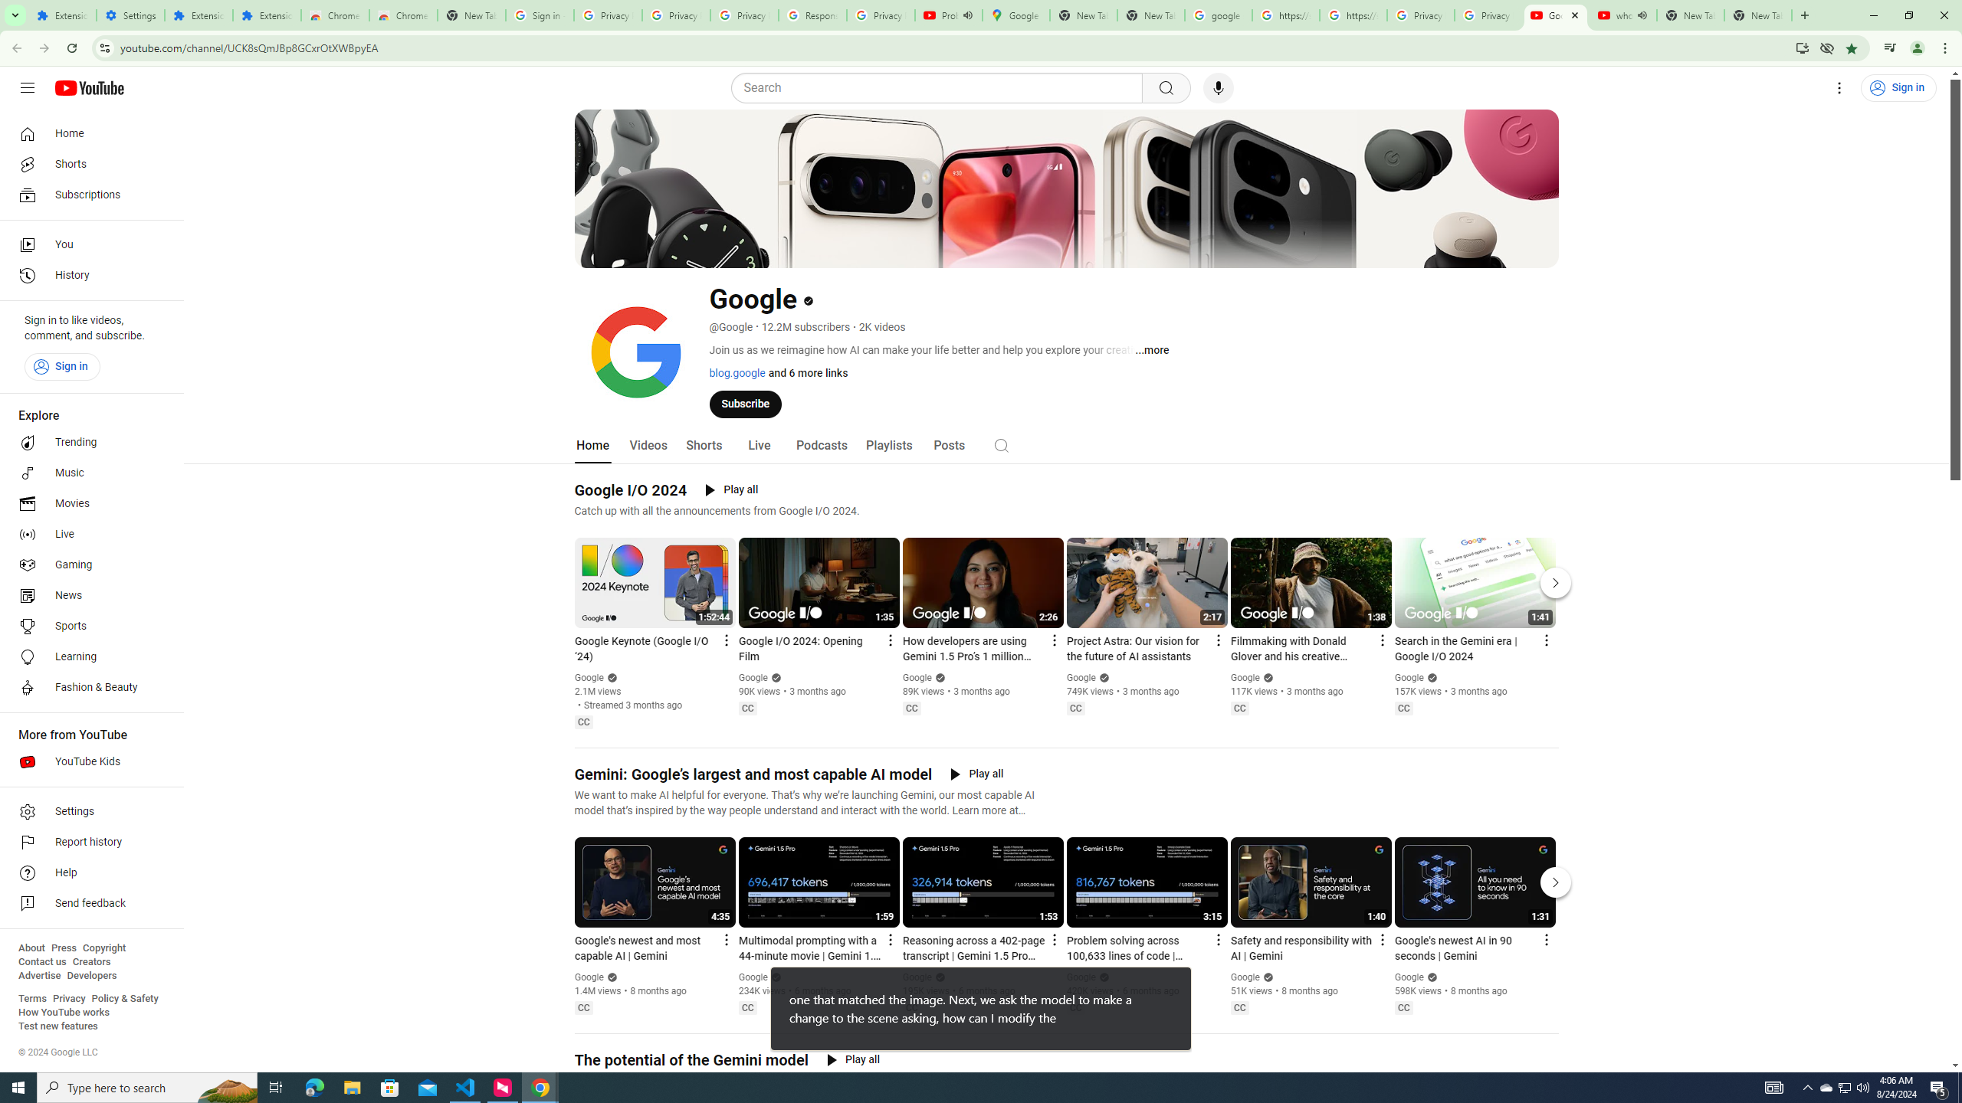 This screenshot has height=1103, width=1962. Describe the element at coordinates (87, 688) in the screenshot. I see `Fashion & Beauty` at that location.